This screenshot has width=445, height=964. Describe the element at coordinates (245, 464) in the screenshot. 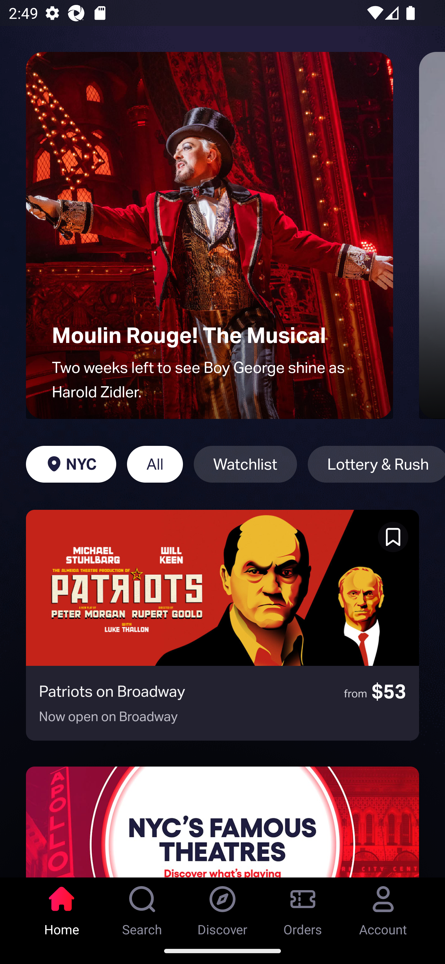

I see `Watchlist` at that location.